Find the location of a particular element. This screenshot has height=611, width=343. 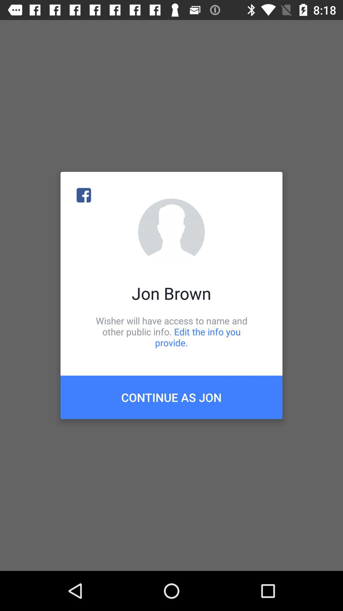

launch item below jon brown item is located at coordinates (171, 332).